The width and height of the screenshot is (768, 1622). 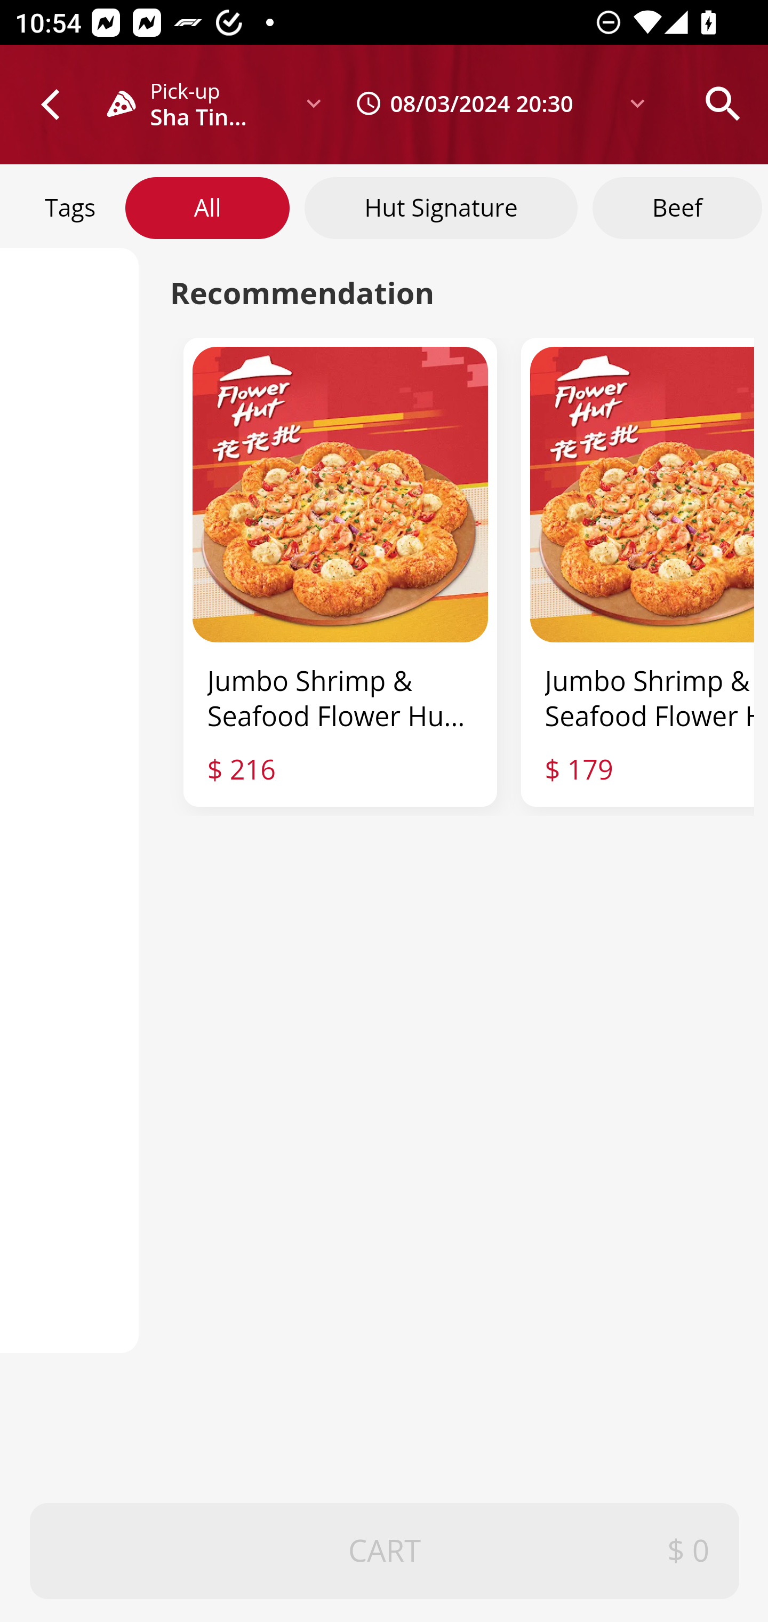 What do you see at coordinates (677, 207) in the screenshot?
I see `Beef` at bounding box center [677, 207].